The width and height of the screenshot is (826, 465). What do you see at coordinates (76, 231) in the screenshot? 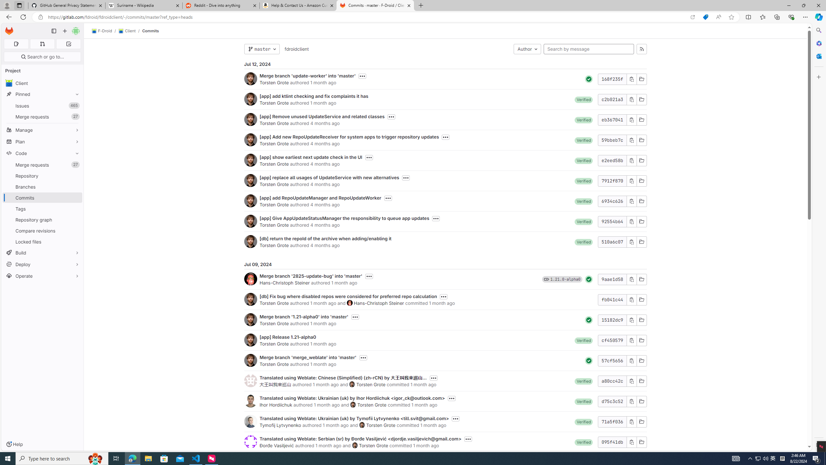
I see `Pin Compare revisions` at bounding box center [76, 231].